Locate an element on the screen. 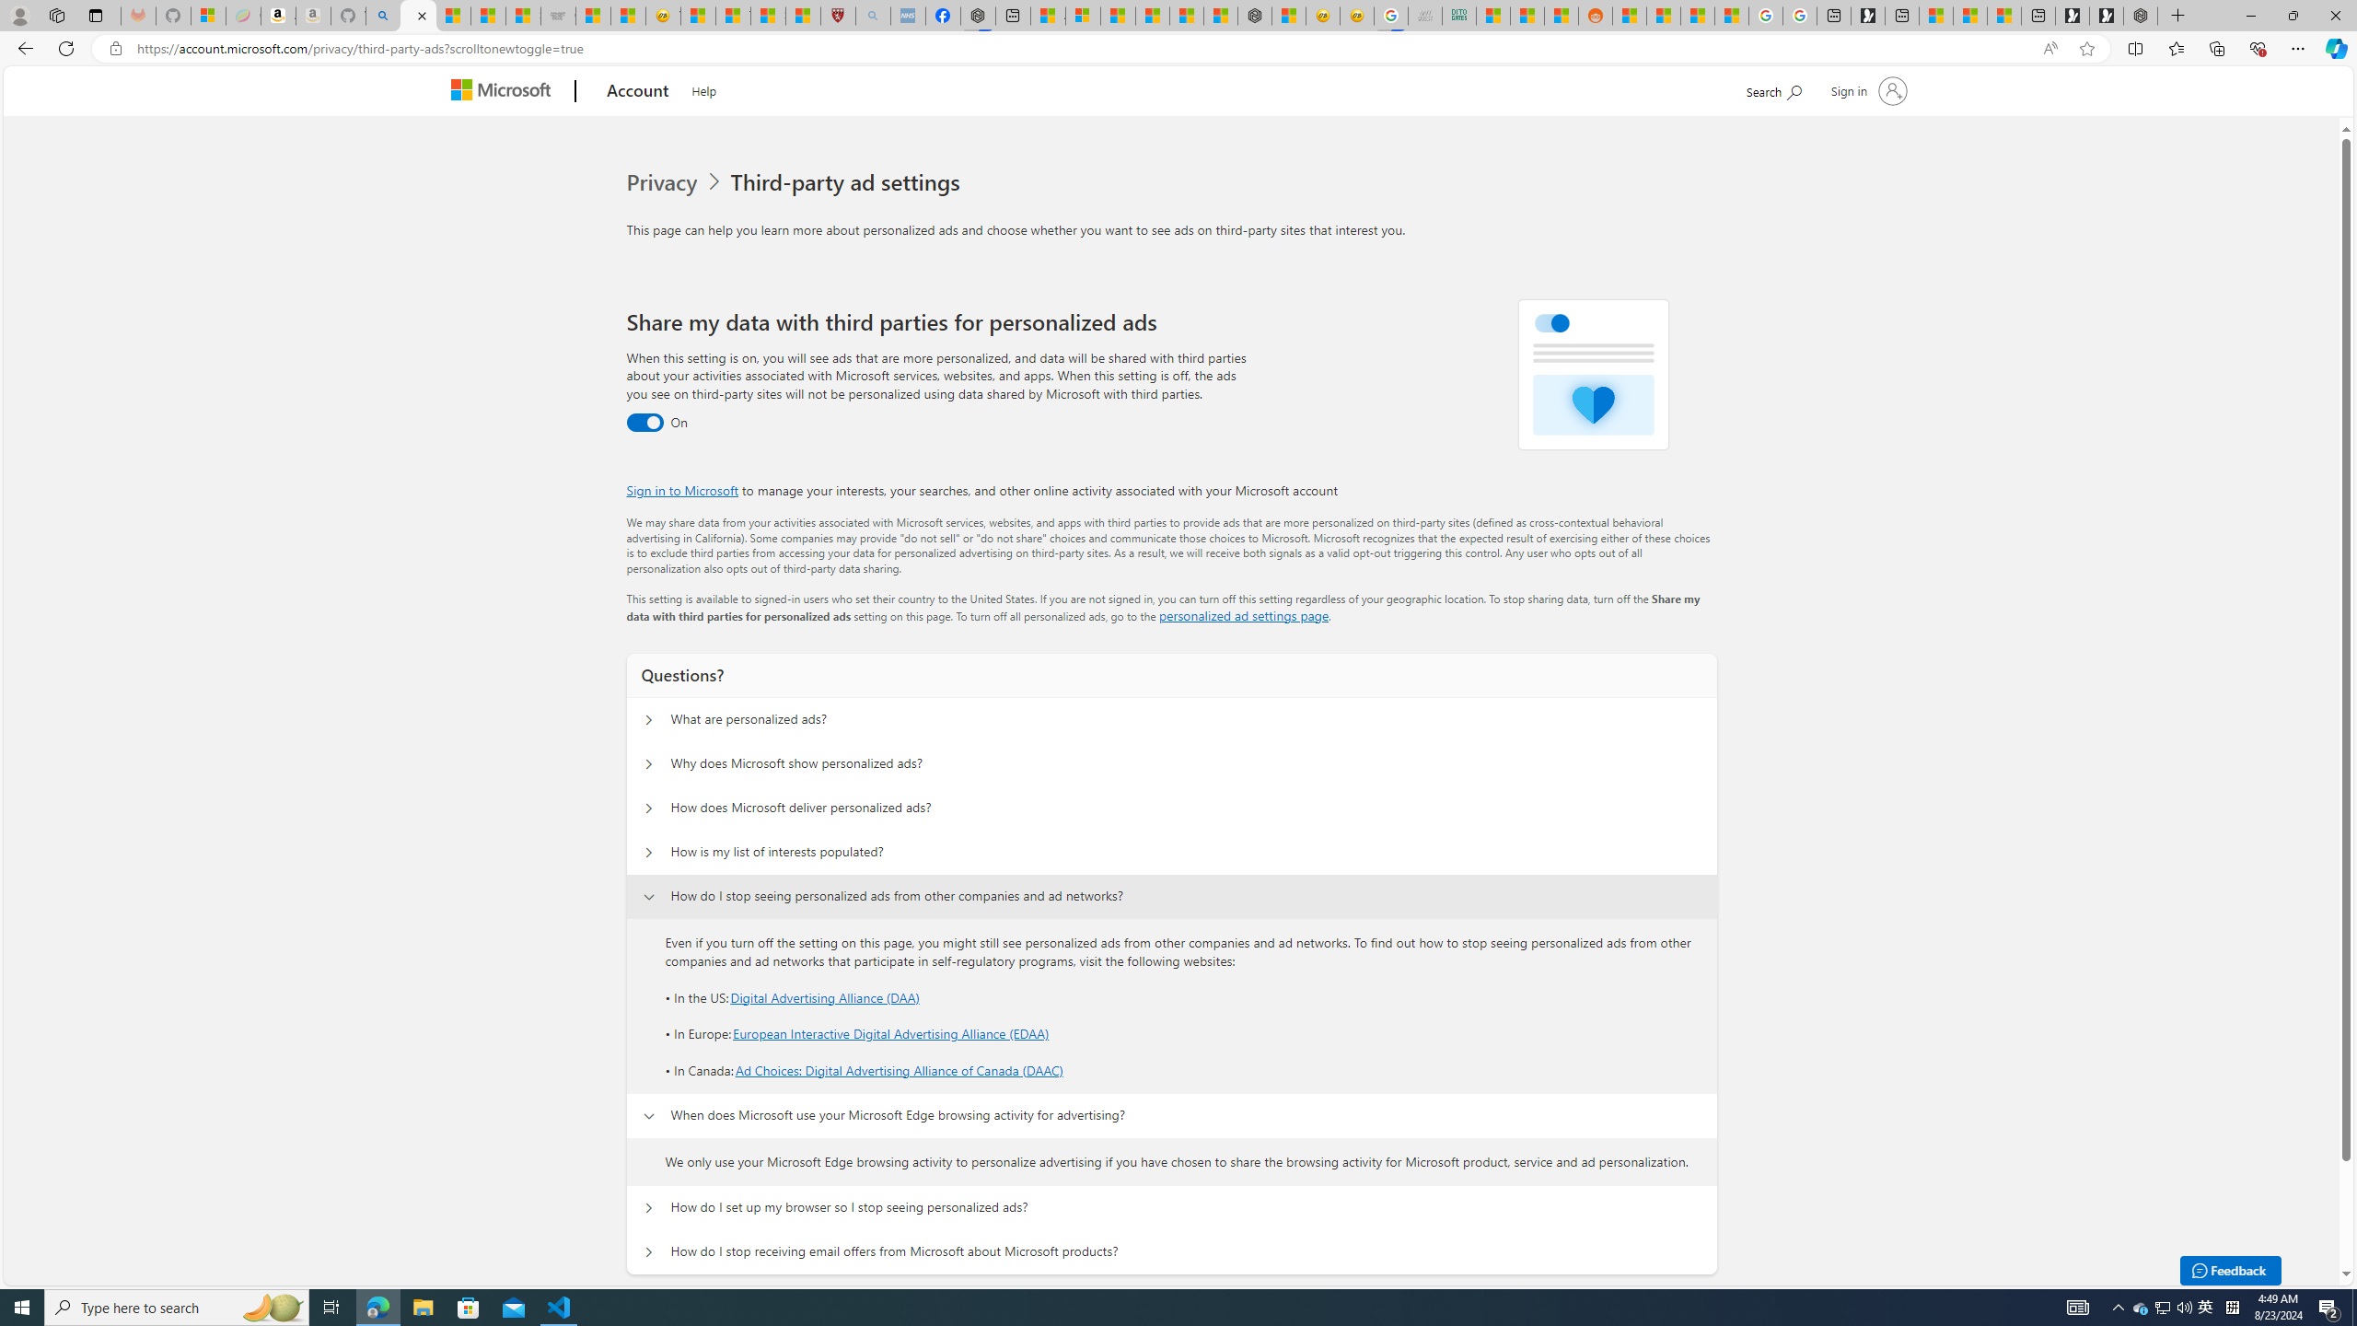 Image resolution: width=2357 pixels, height=1326 pixels. Help is located at coordinates (704, 88).